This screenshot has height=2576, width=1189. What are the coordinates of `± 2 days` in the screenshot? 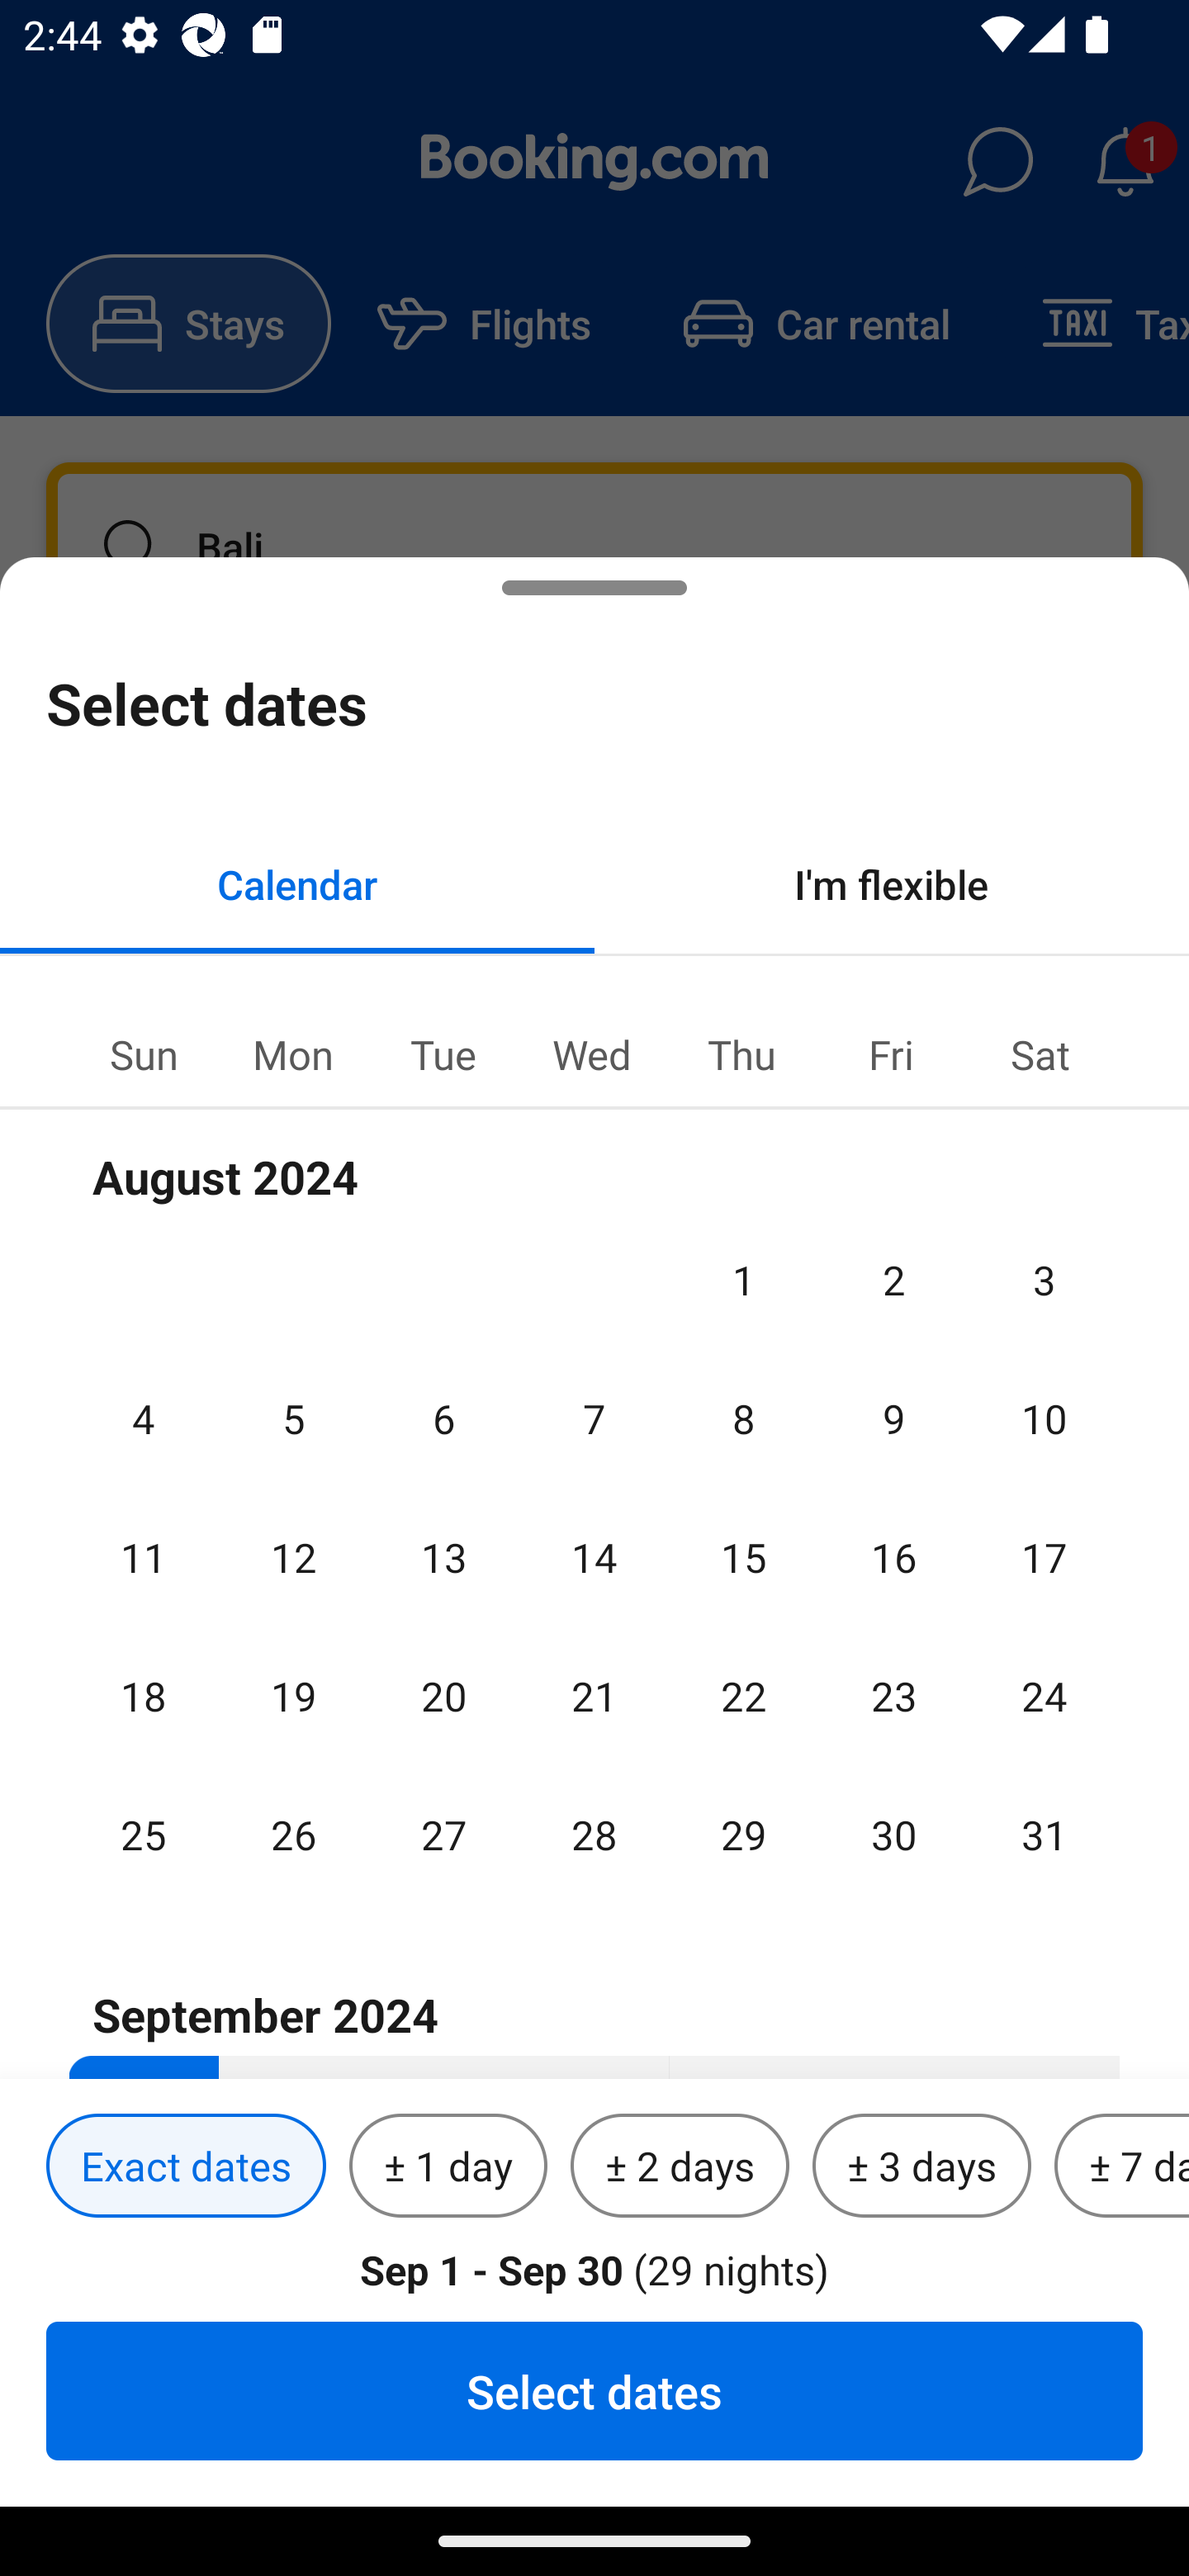 It's located at (680, 2166).